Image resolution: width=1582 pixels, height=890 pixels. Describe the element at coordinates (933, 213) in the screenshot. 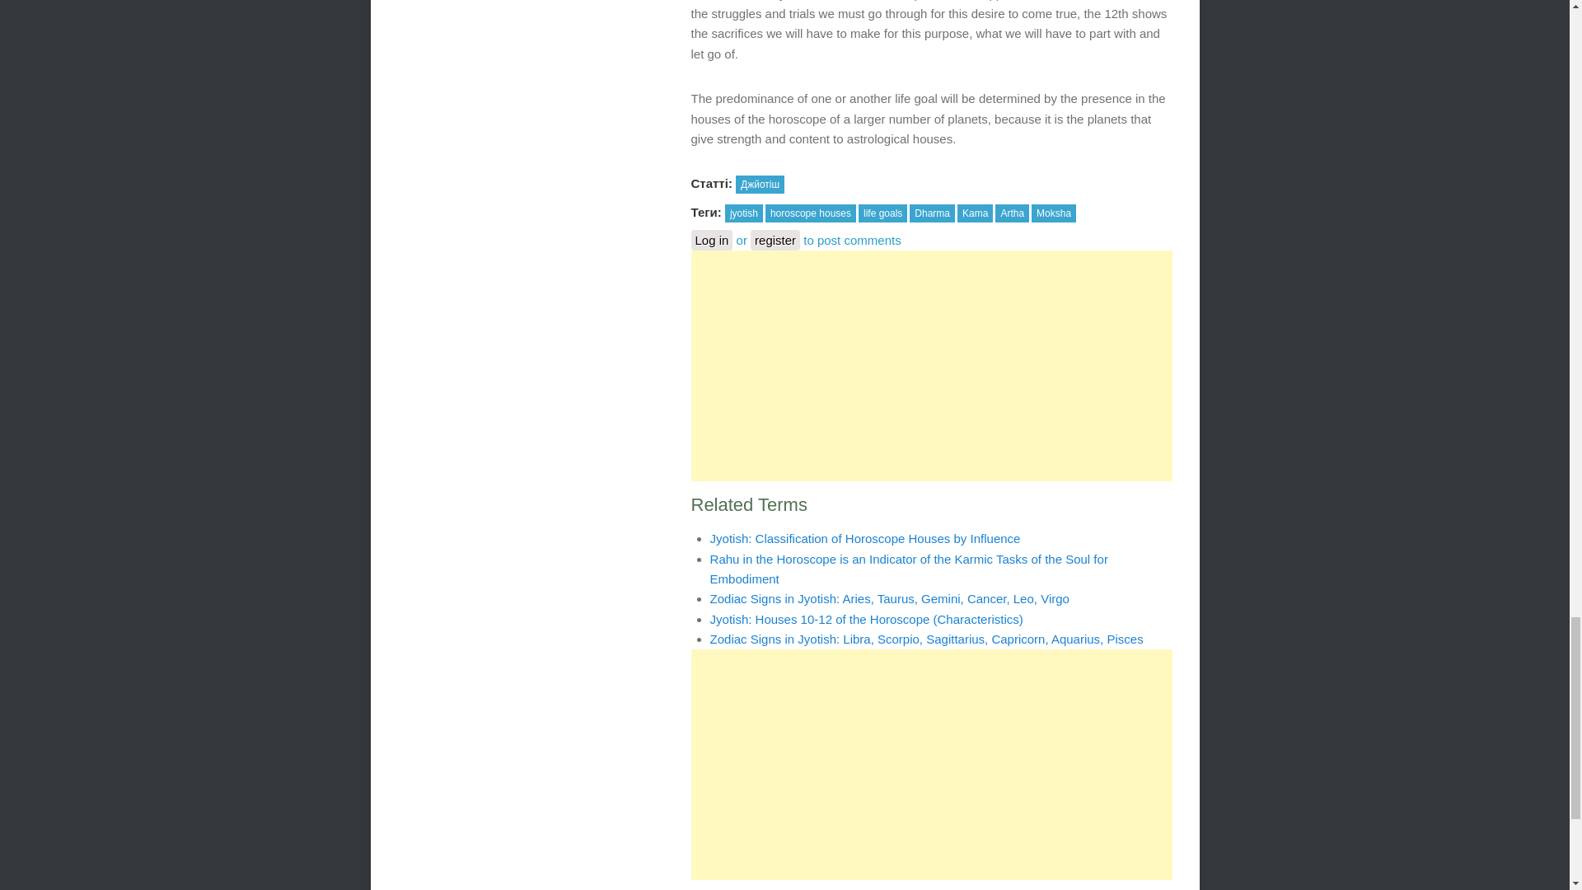

I see `Dharma` at that location.